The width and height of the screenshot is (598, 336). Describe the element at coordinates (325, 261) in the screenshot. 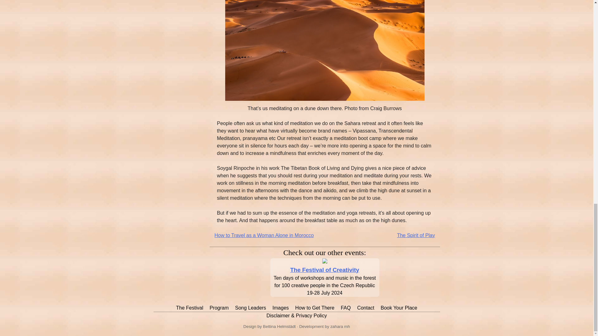

I see `Road Junky Retreat in Morocco` at that location.